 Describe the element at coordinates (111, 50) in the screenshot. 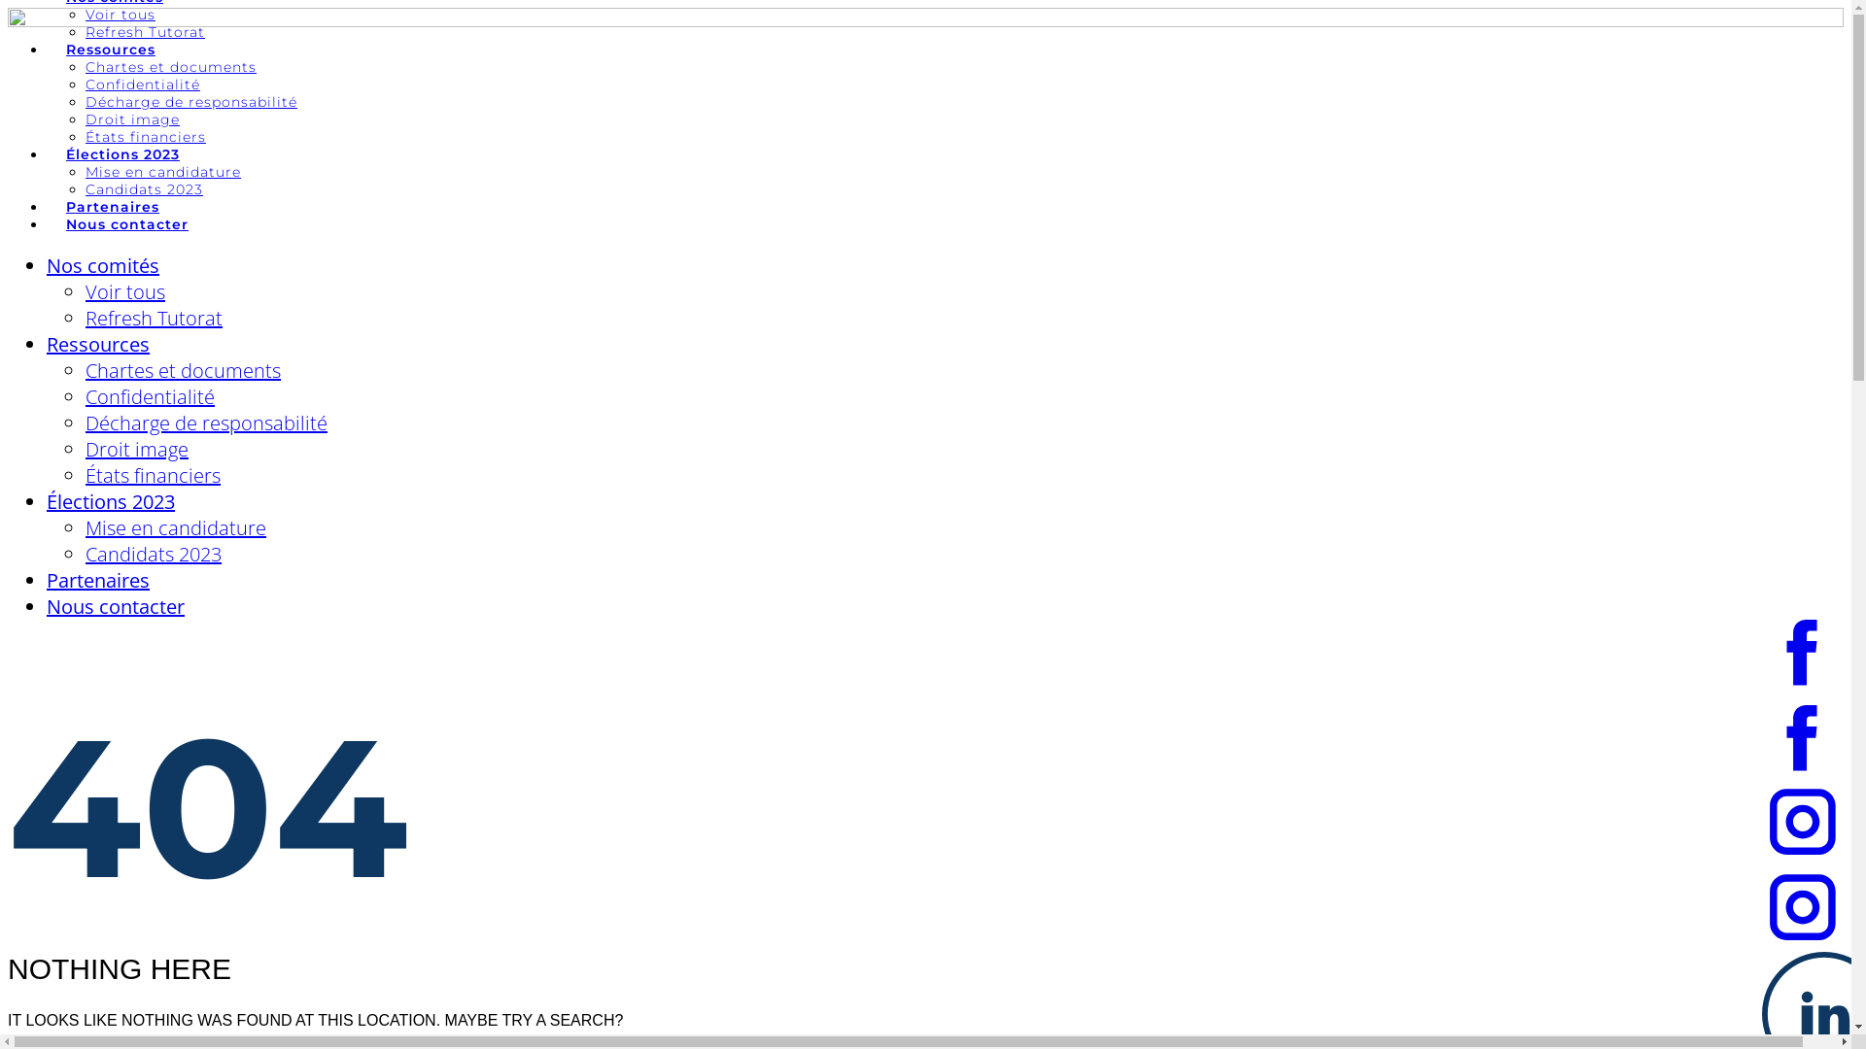

I see `Ressources` at that location.